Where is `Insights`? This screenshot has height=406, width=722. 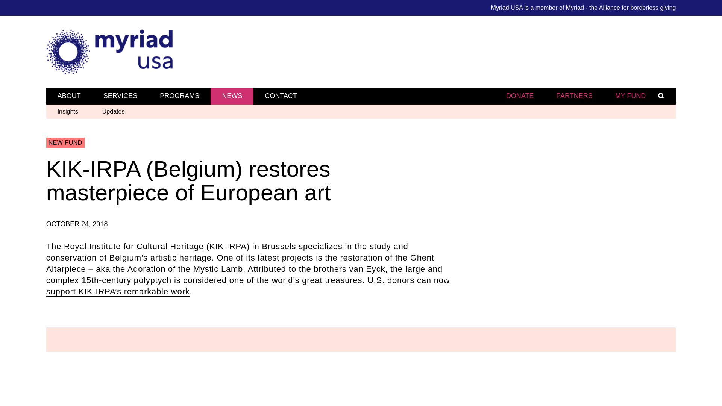 Insights is located at coordinates (68, 112).